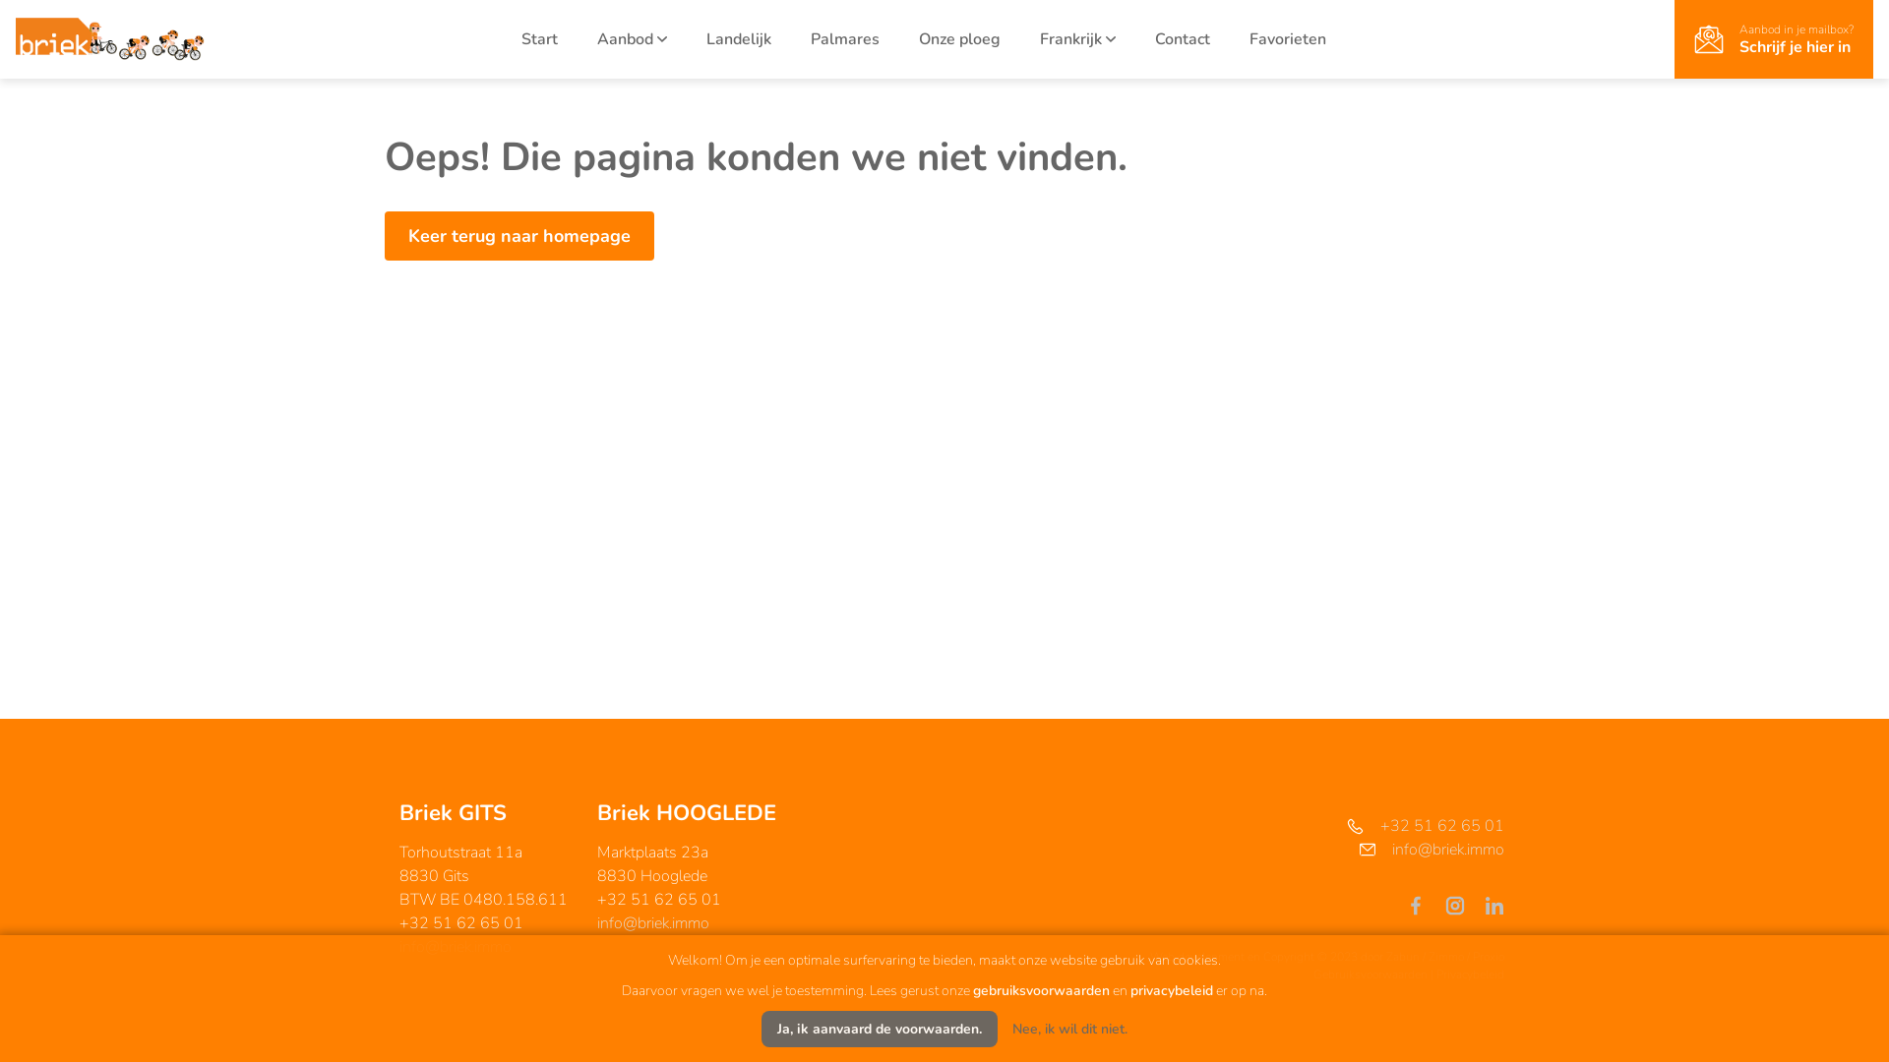 The width and height of the screenshot is (1889, 1062). I want to click on Palmares, so click(845, 39).